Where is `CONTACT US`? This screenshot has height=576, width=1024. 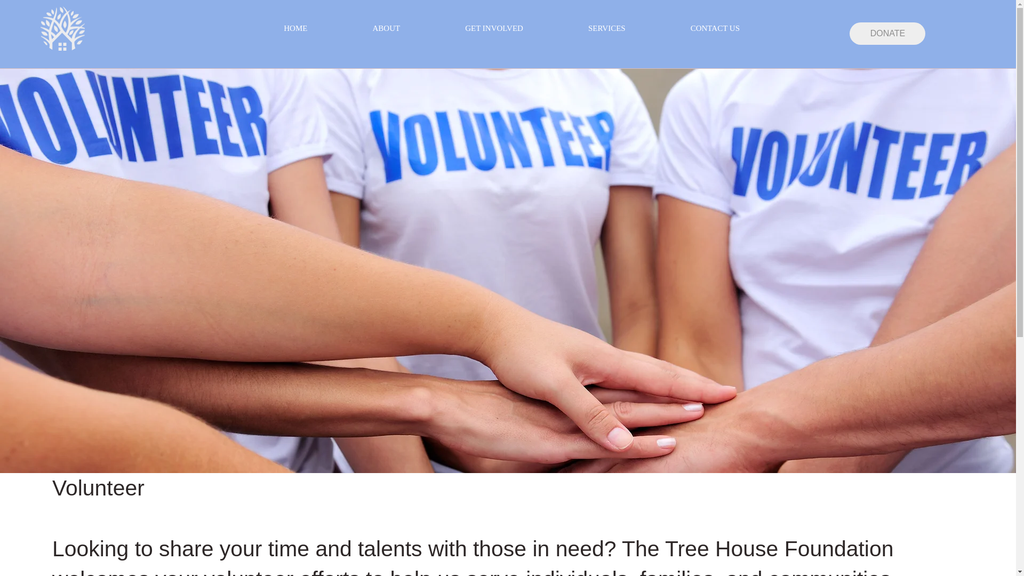
CONTACT US is located at coordinates (715, 29).